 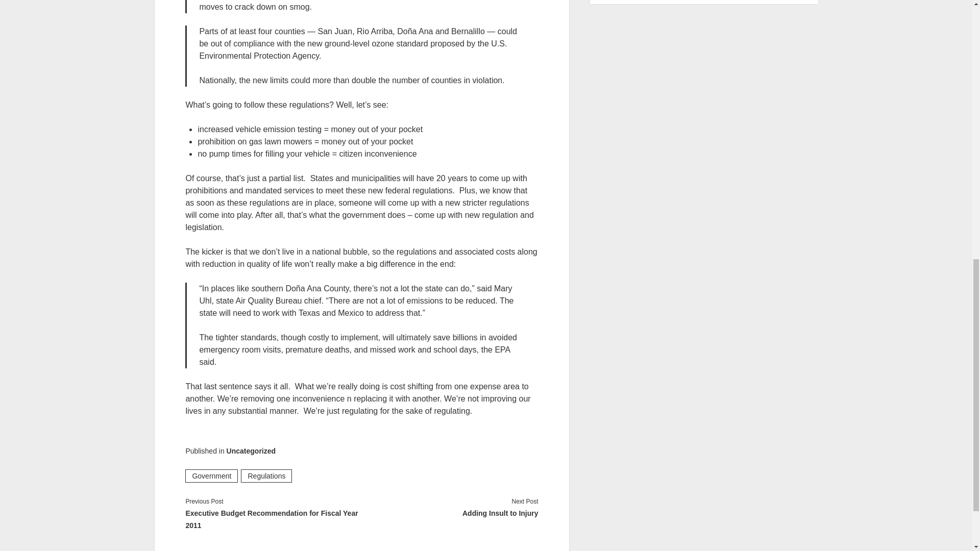 I want to click on E-mail reporter Hailey Heinz!, so click(x=308, y=153).